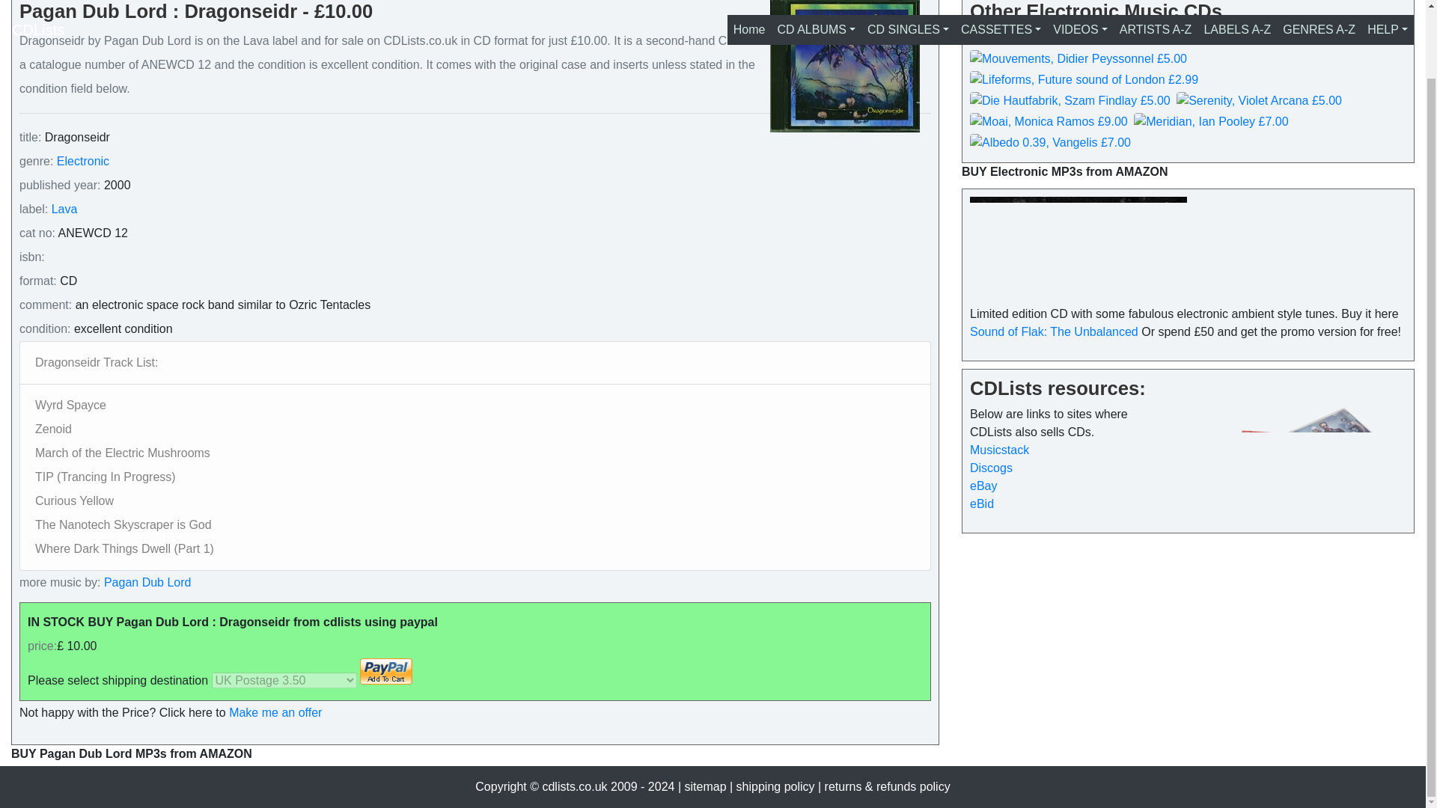  What do you see at coordinates (983, 486) in the screenshot?
I see `CDLists records for auction on eBay` at bounding box center [983, 486].